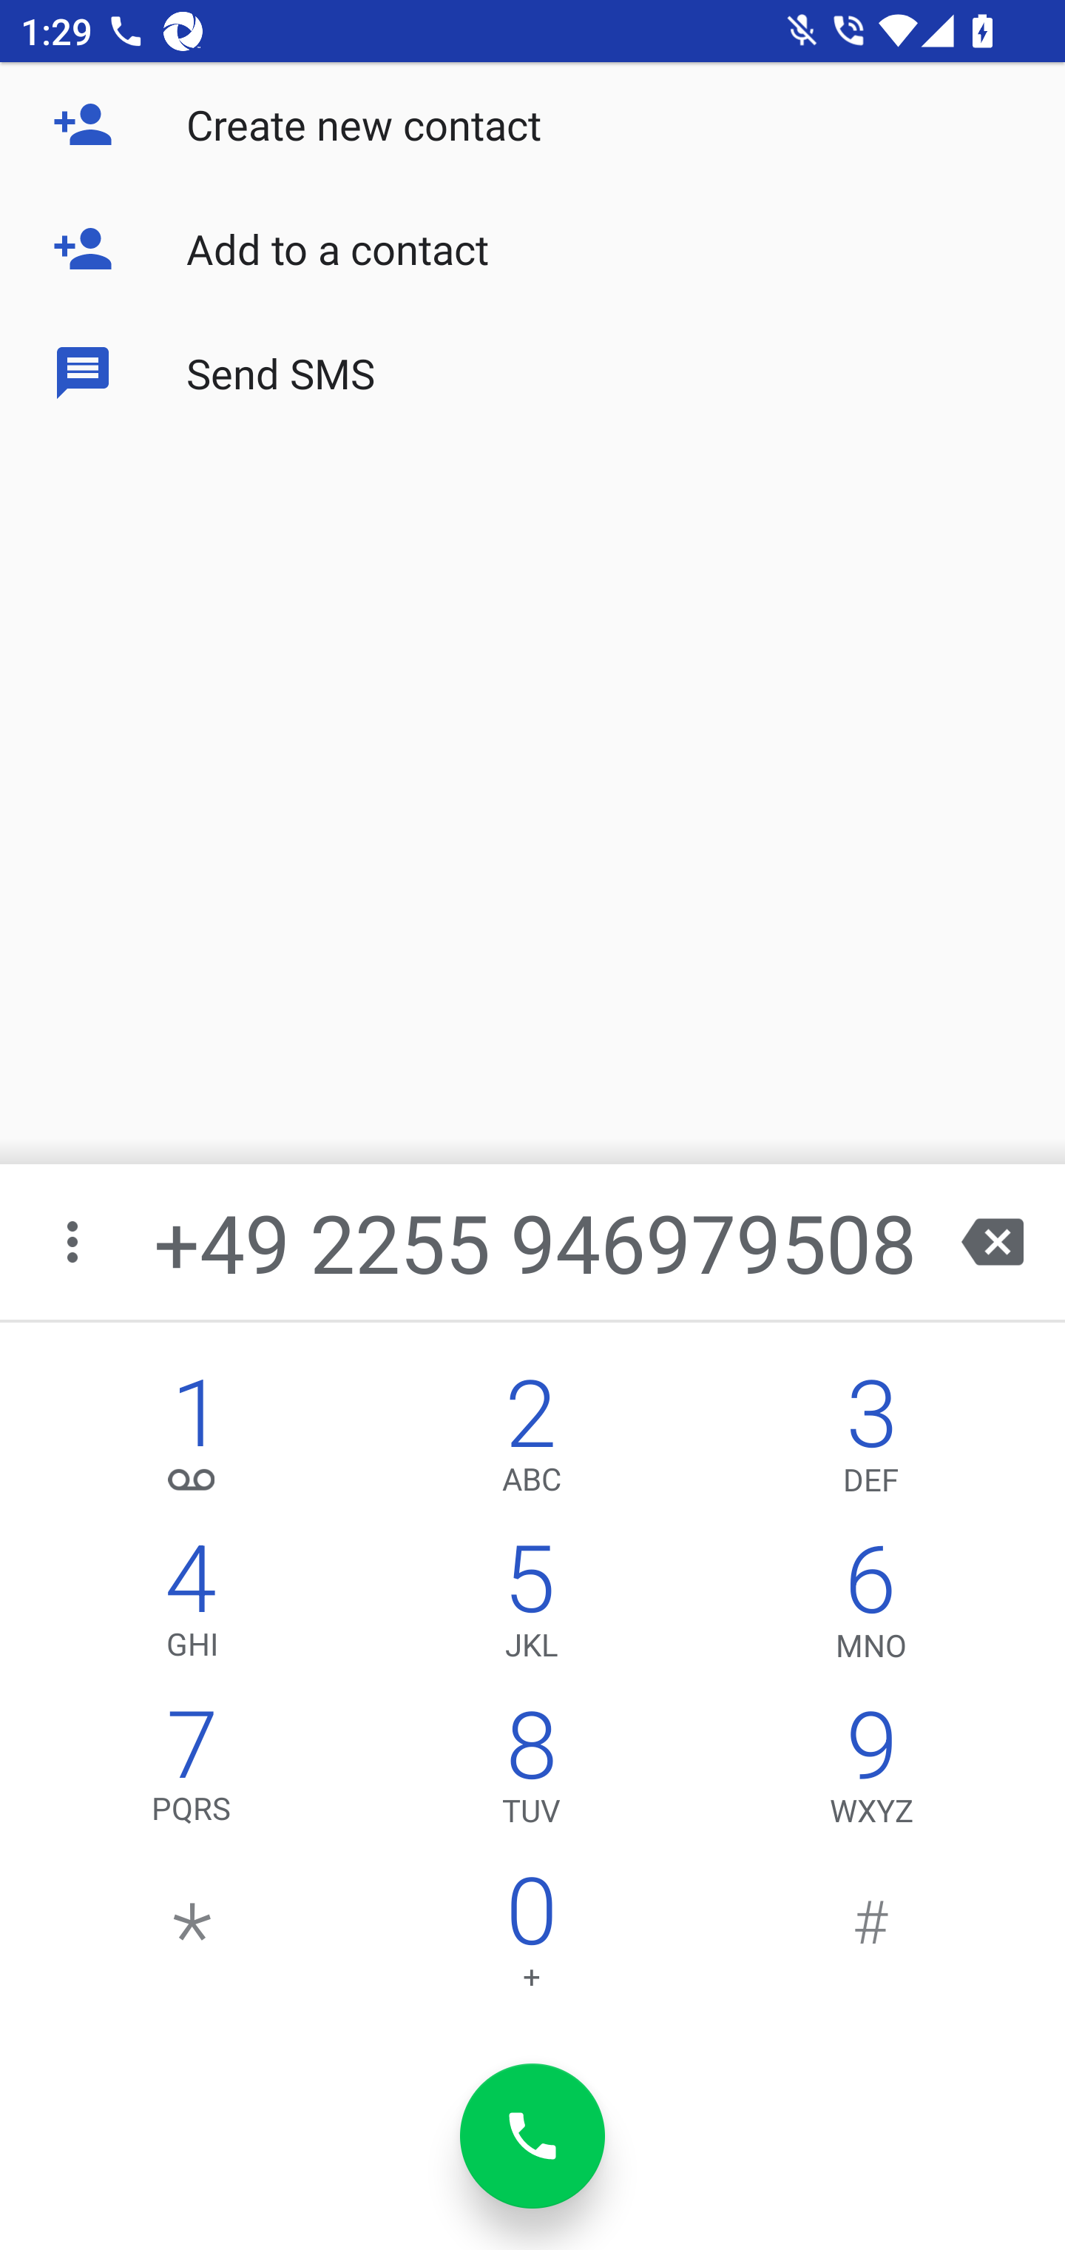 The image size is (1065, 2250). Describe the element at coordinates (871, 1442) in the screenshot. I see `3,DEF 3 DEF` at that location.